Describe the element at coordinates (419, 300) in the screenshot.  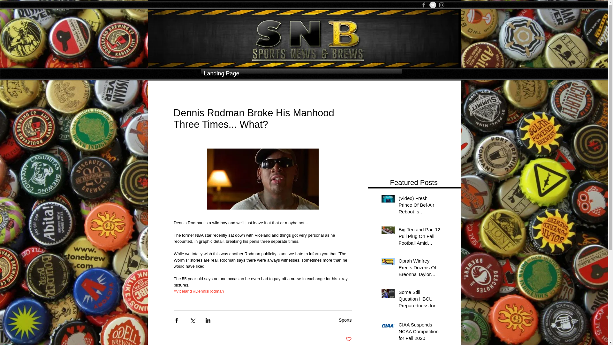
I see `Some Still Question HBCU Preparedness for Blue Chip Athletes` at that location.